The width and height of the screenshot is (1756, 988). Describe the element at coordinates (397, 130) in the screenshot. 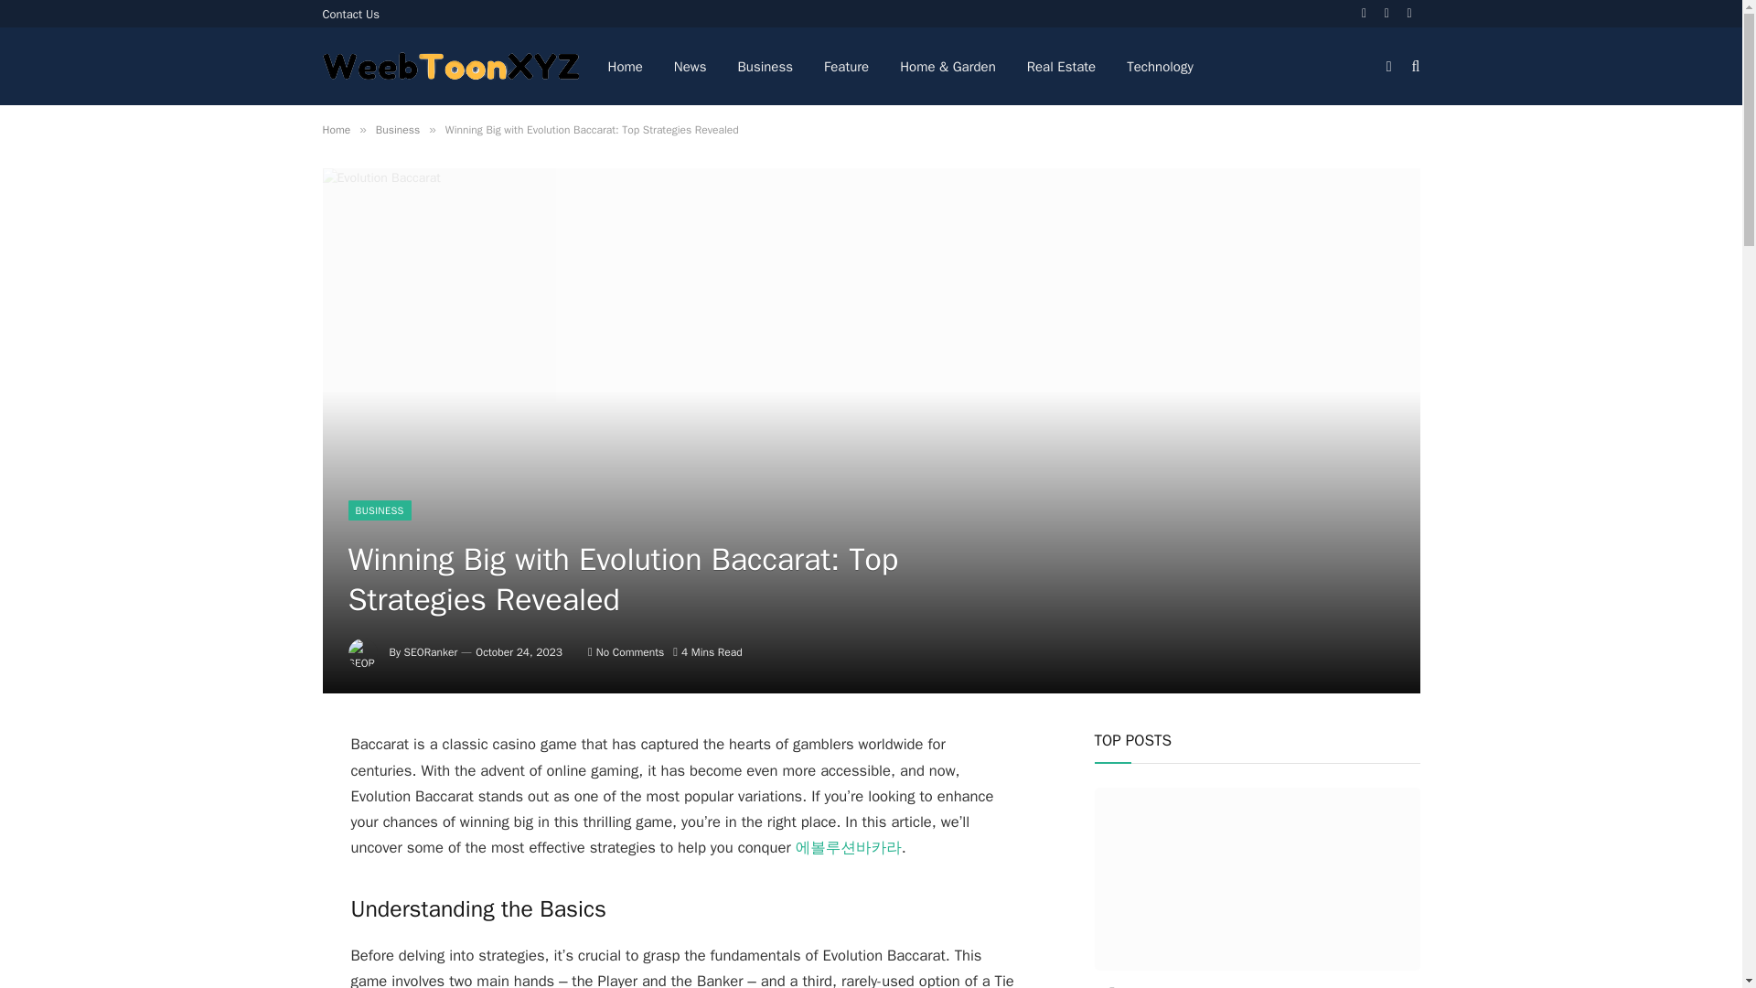

I see `Business` at that location.